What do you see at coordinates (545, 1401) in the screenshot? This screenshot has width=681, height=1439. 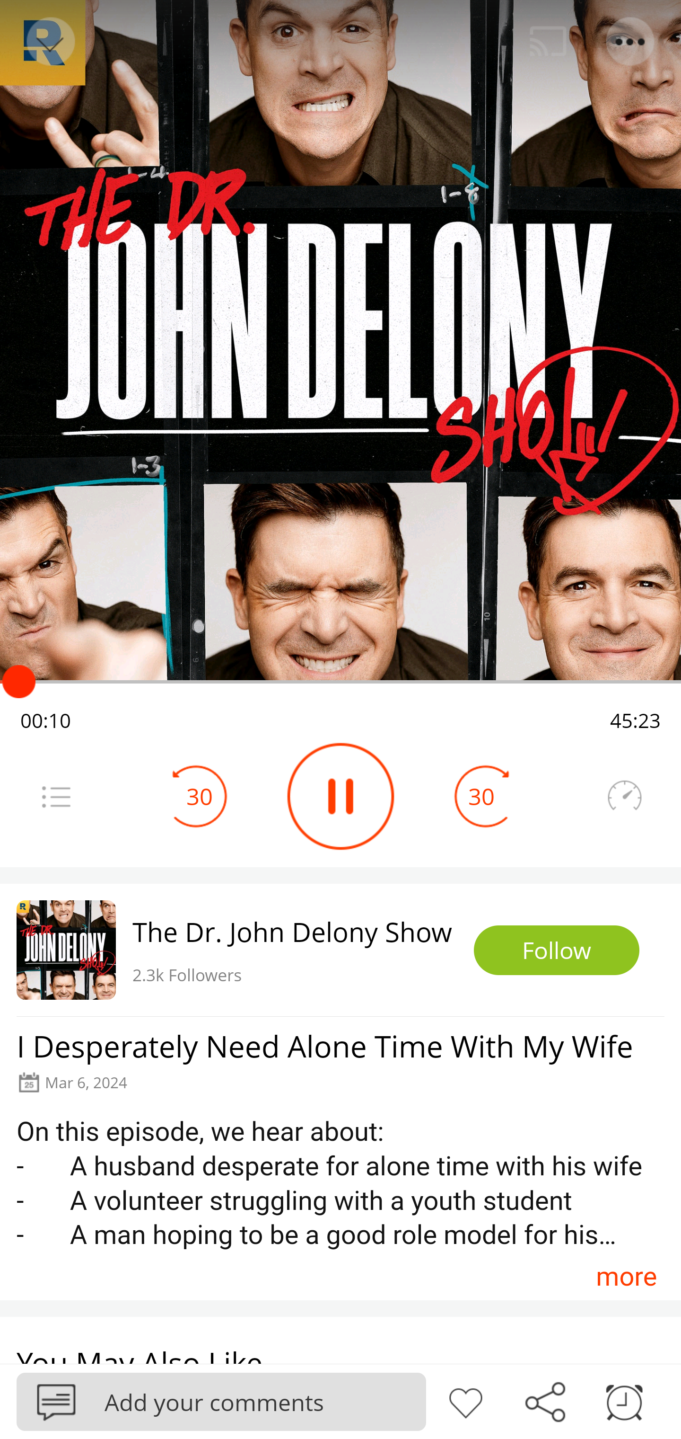 I see `Share` at bounding box center [545, 1401].